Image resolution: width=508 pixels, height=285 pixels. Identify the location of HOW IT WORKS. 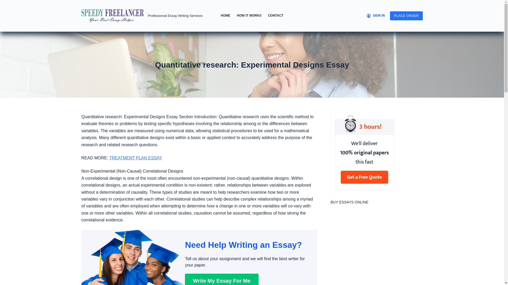
(249, 16).